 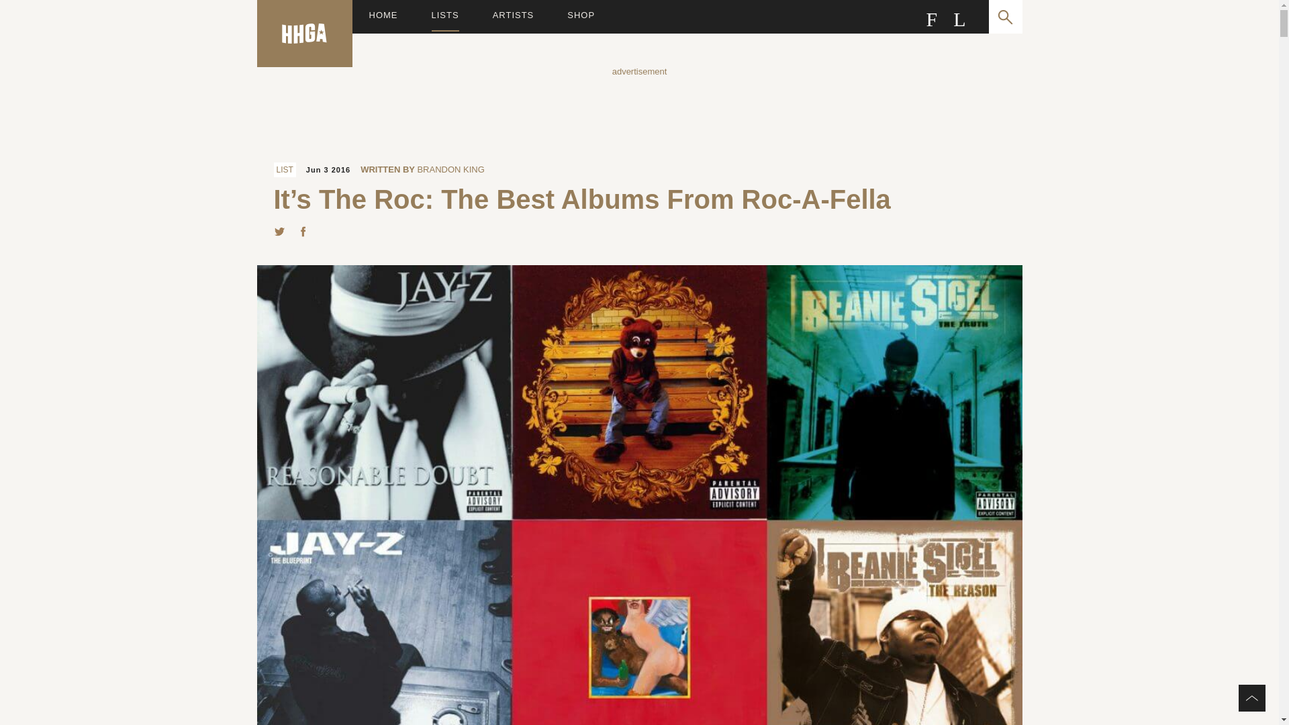 What do you see at coordinates (450, 169) in the screenshot?
I see `Posts by Brandon King` at bounding box center [450, 169].